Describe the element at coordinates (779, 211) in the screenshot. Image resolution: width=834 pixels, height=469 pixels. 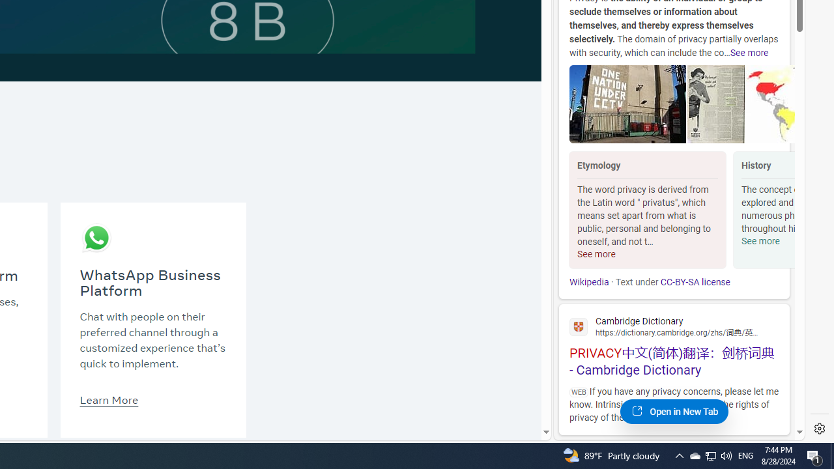
I see `Click to scroll right` at that location.